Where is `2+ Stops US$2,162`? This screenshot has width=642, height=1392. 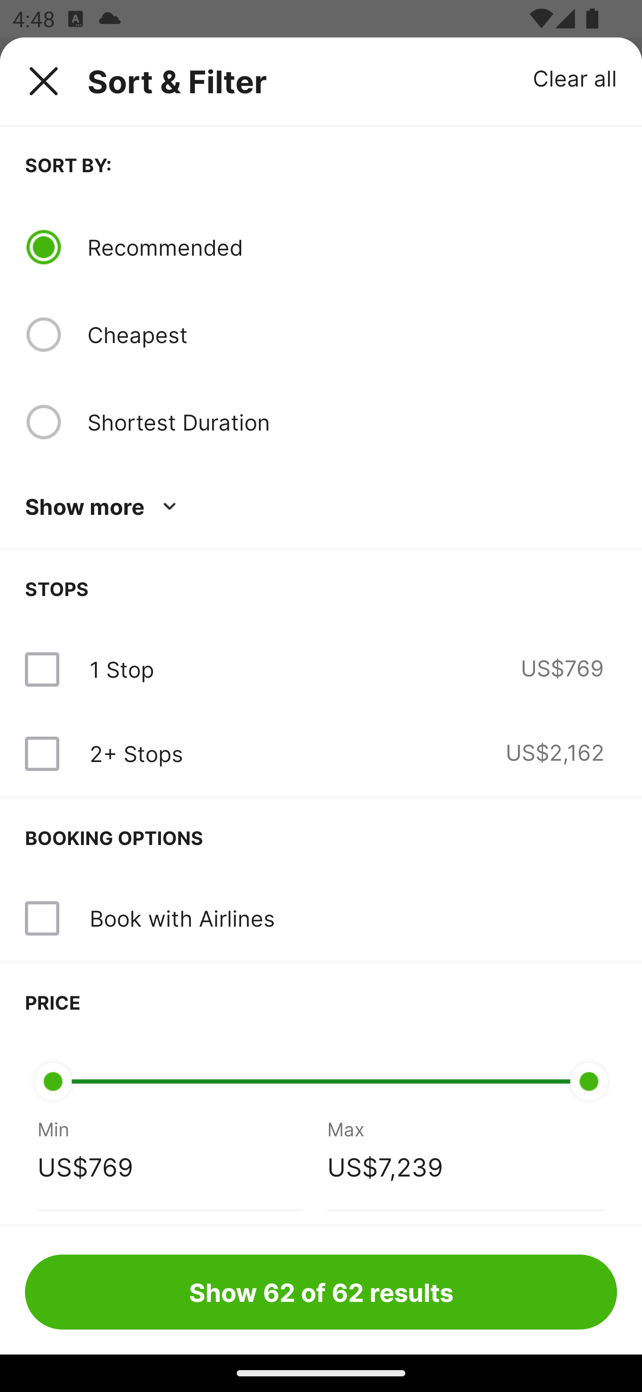 2+ Stops US$2,162 is located at coordinates (321, 754).